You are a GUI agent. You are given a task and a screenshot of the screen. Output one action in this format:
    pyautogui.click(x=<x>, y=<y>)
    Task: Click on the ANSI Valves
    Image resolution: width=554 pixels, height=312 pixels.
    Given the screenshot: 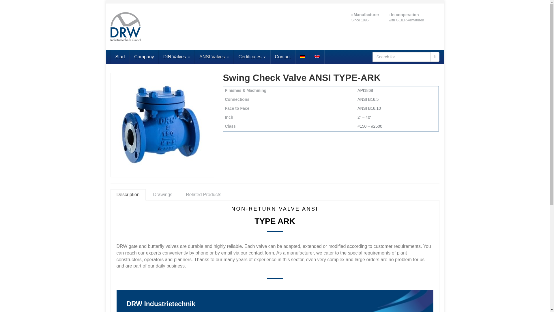 What is the action you would take?
    pyautogui.click(x=214, y=57)
    